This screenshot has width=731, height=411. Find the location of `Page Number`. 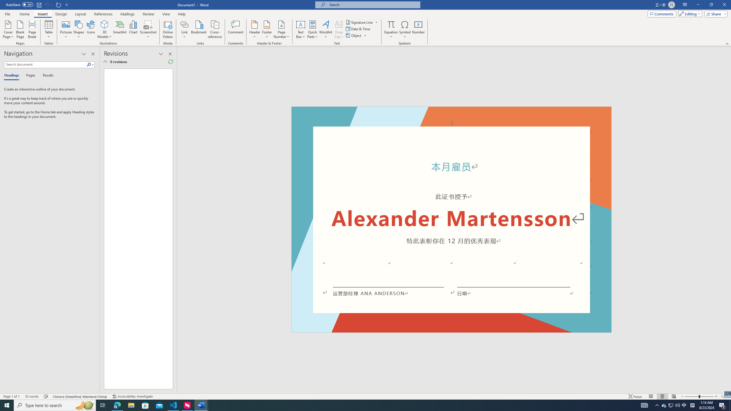

Page Number is located at coordinates (281, 29).